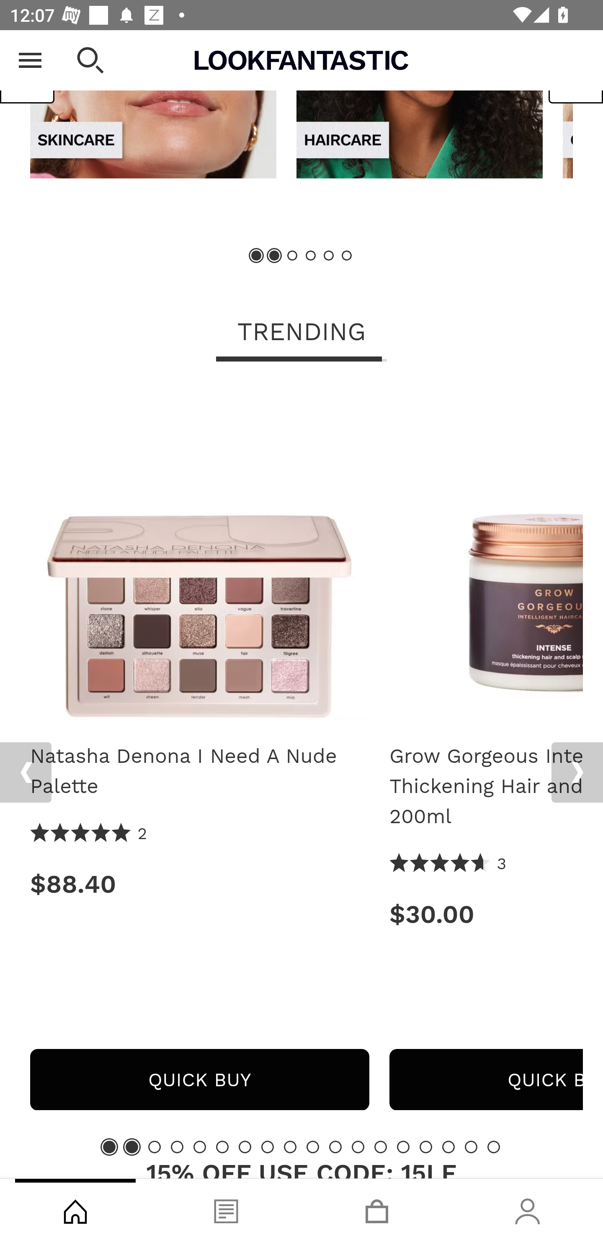 The height and width of the screenshot is (1240, 603). Describe the element at coordinates (199, 1079) in the screenshot. I see `QUICK BUY NATASHA DENONA I NEED A NUDE PALETTE` at that location.